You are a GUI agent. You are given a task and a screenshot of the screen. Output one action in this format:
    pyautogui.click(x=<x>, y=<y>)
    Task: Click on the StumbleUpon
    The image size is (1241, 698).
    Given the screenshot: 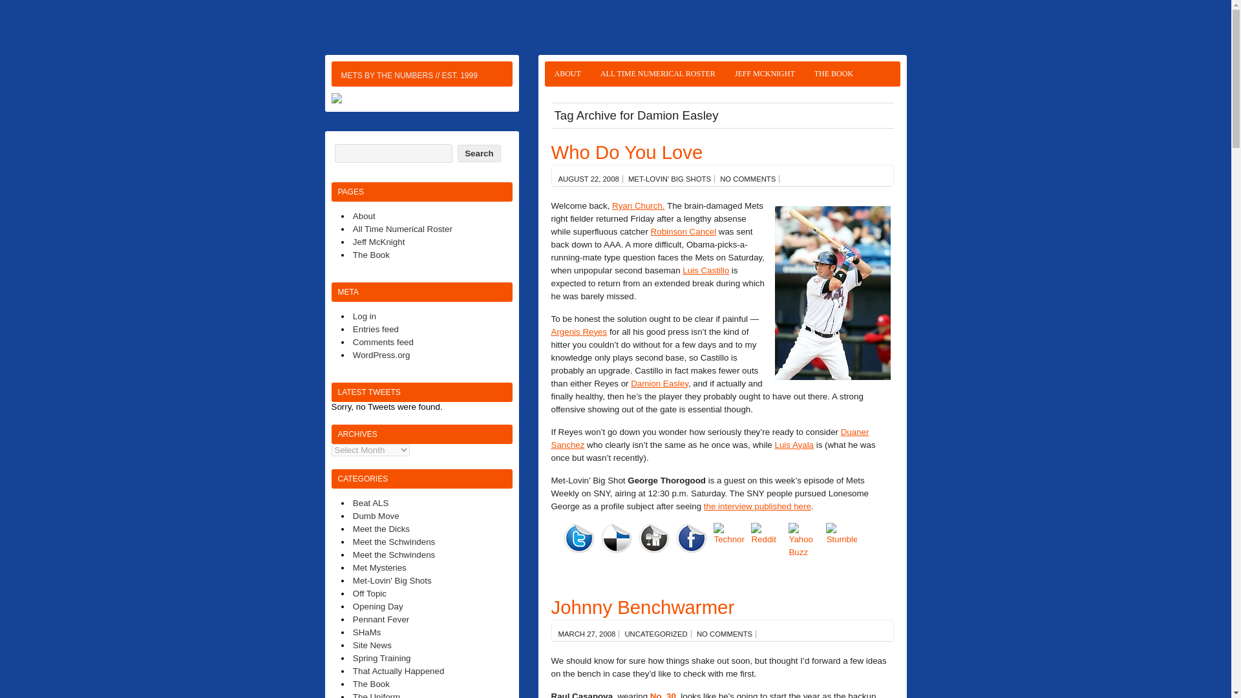 What is the action you would take?
    pyautogui.click(x=845, y=538)
    